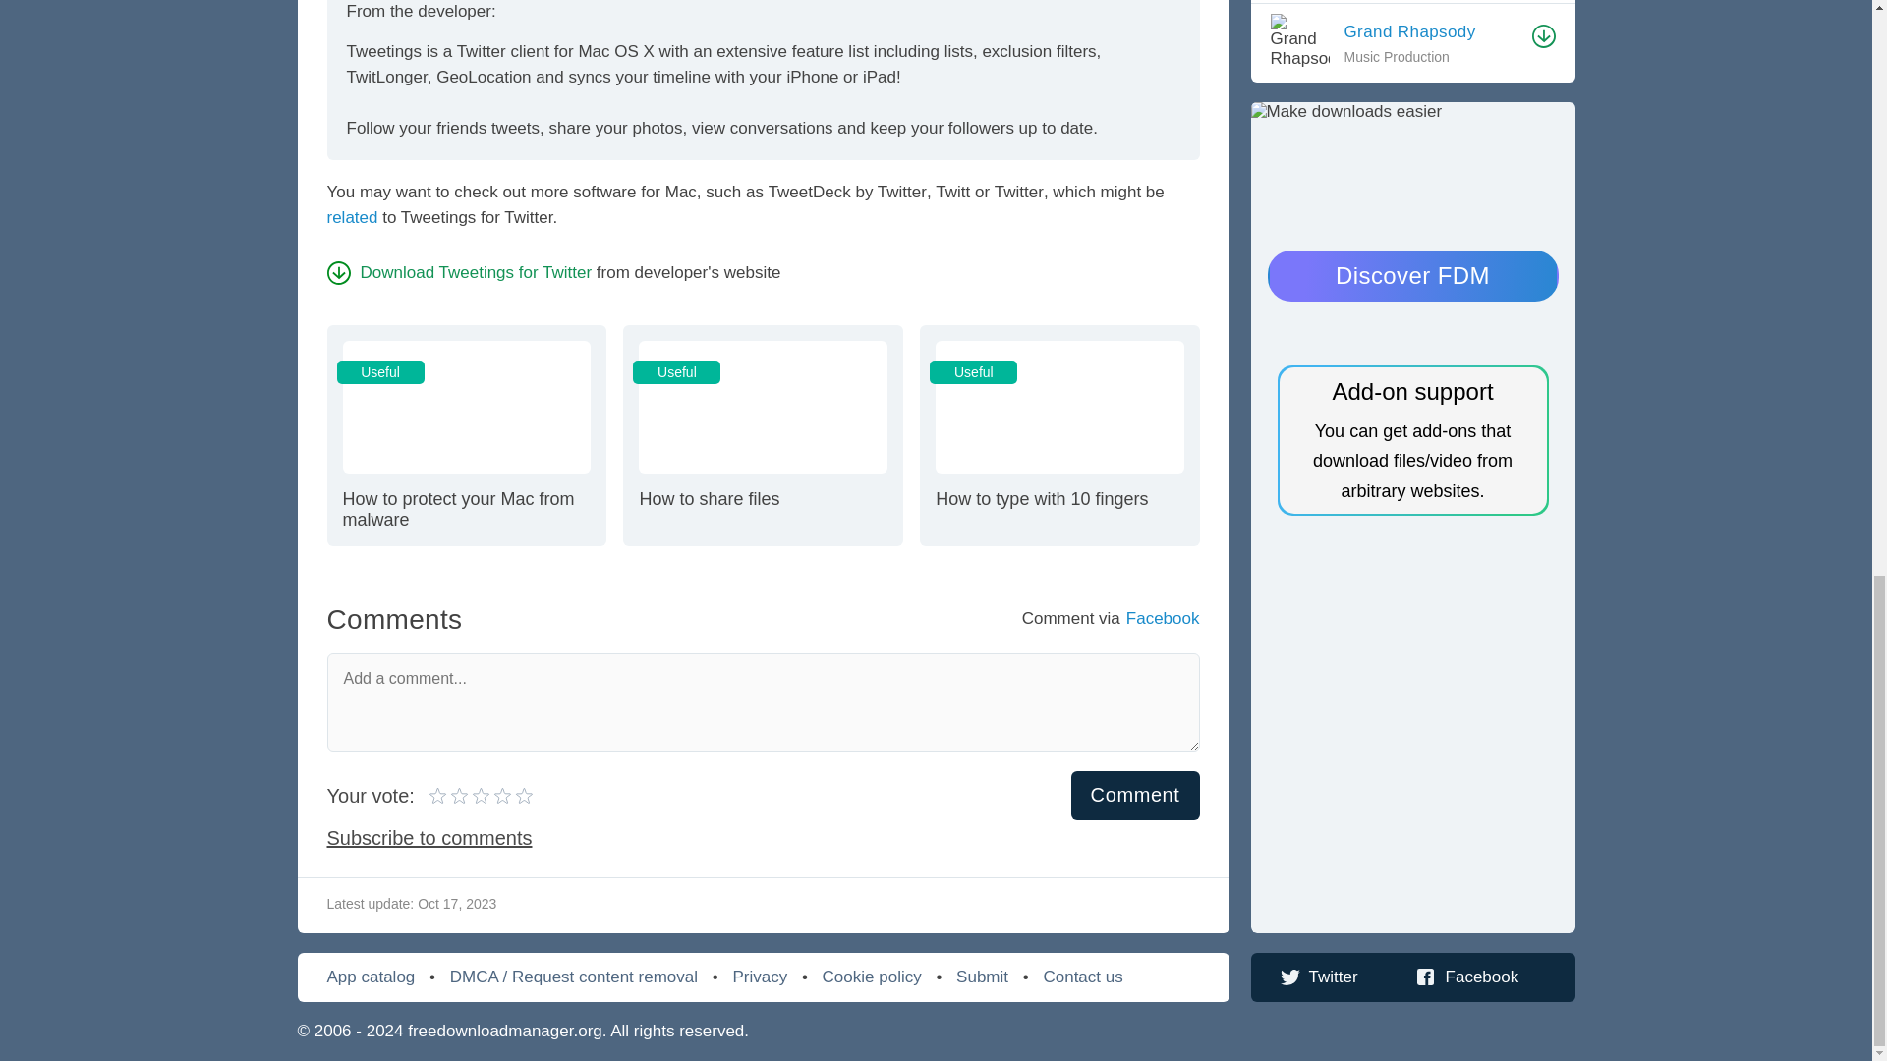 The width and height of the screenshot is (1887, 1061). Describe the element at coordinates (762, 434) in the screenshot. I see `related` at that location.